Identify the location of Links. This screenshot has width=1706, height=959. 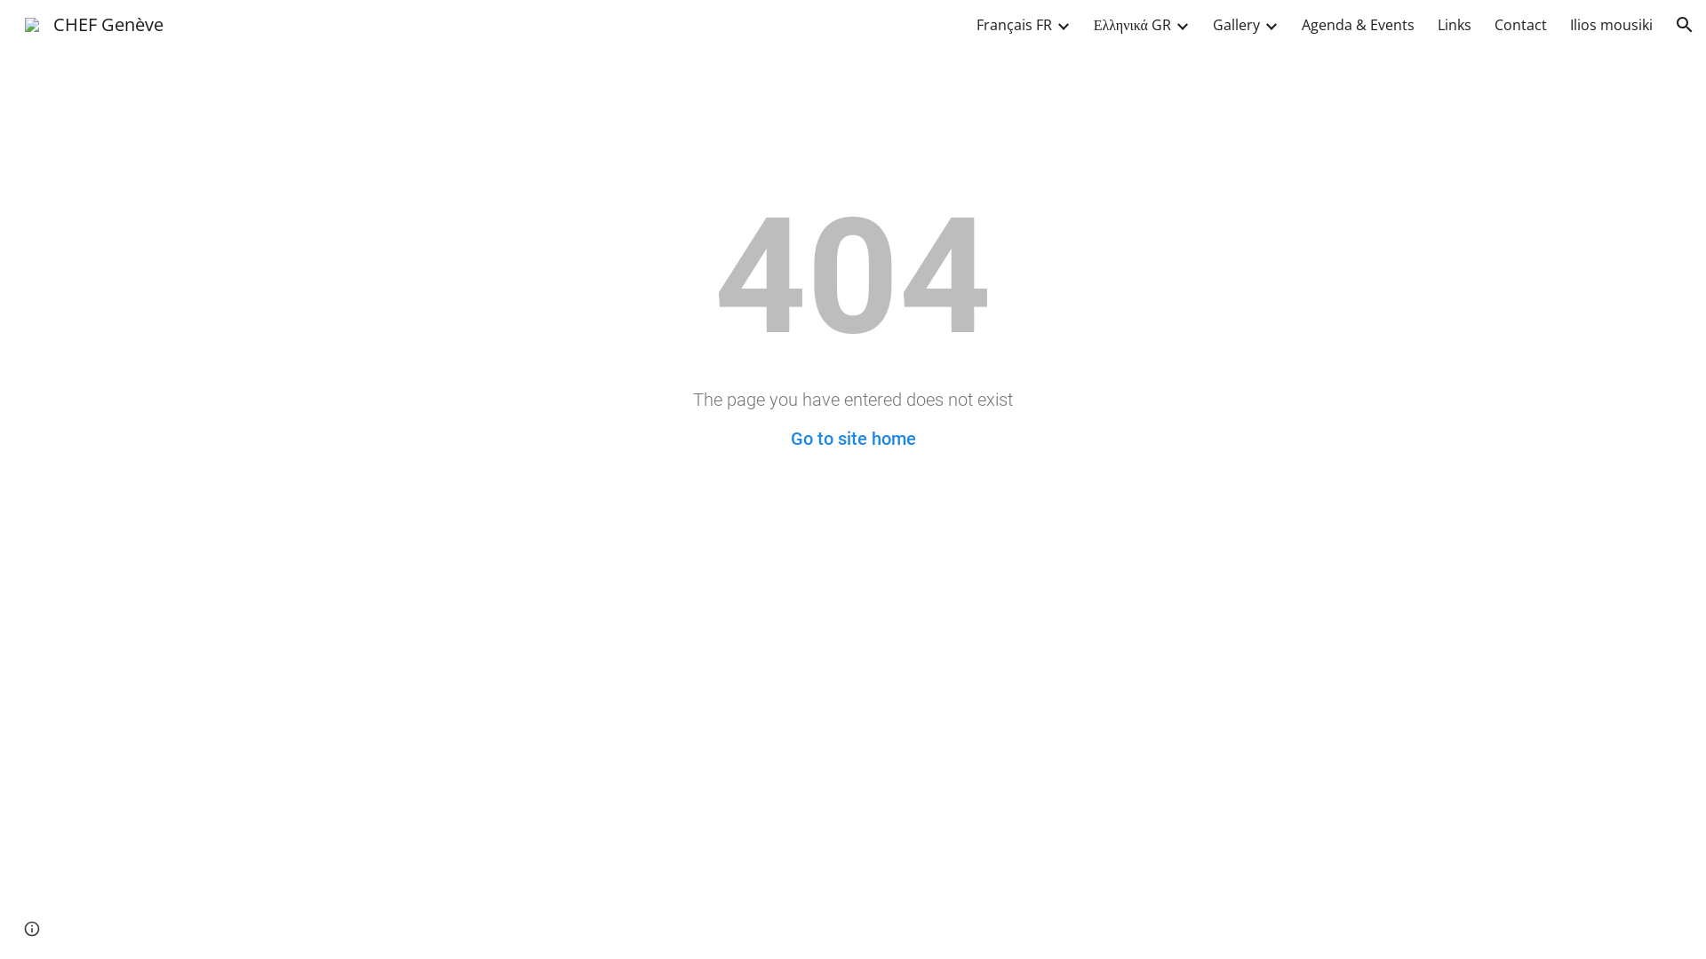
(1455, 25).